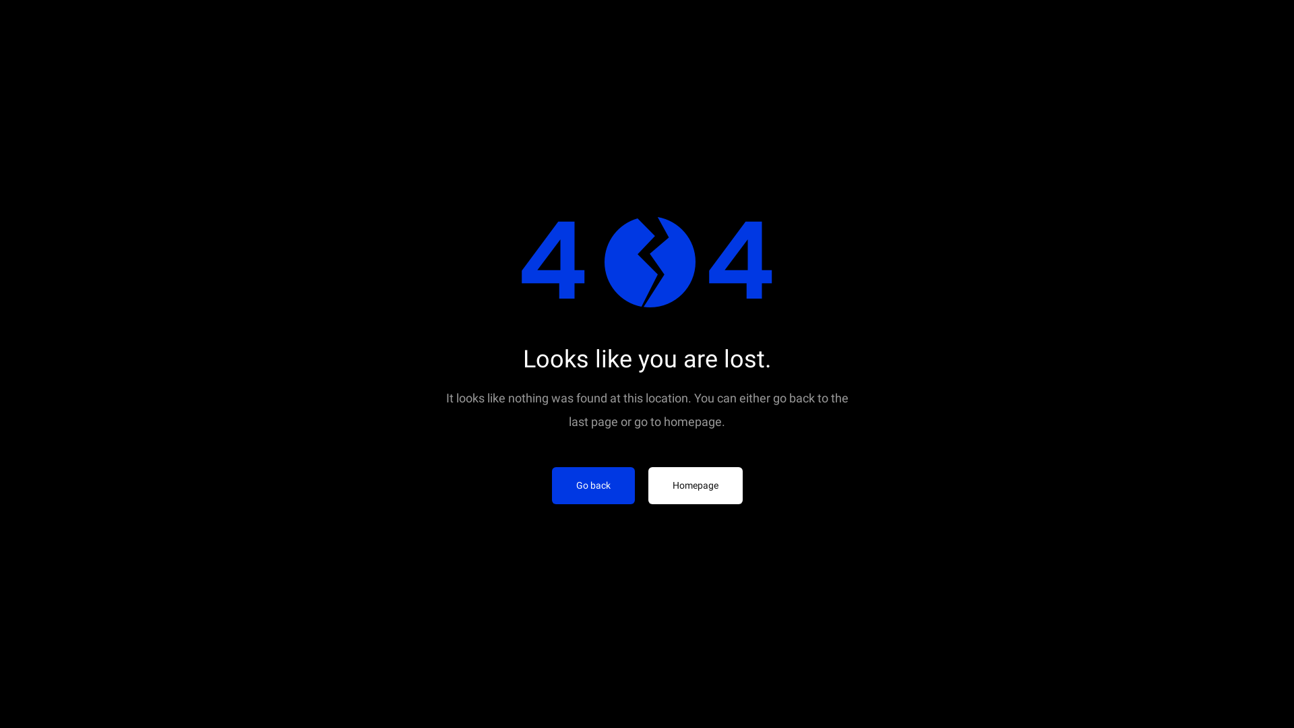  What do you see at coordinates (593, 485) in the screenshot?
I see `Go back` at bounding box center [593, 485].